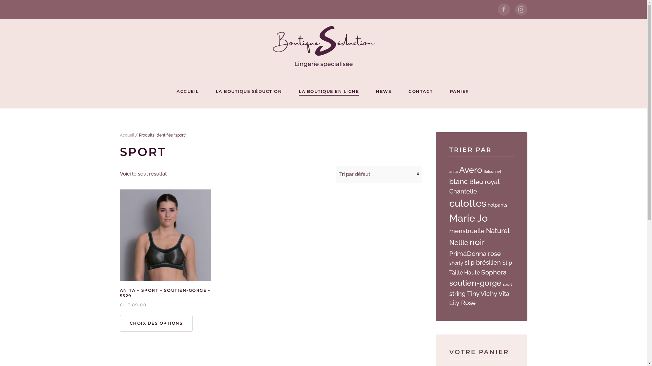 Image resolution: width=652 pixels, height=366 pixels. I want to click on rose, so click(494, 253).